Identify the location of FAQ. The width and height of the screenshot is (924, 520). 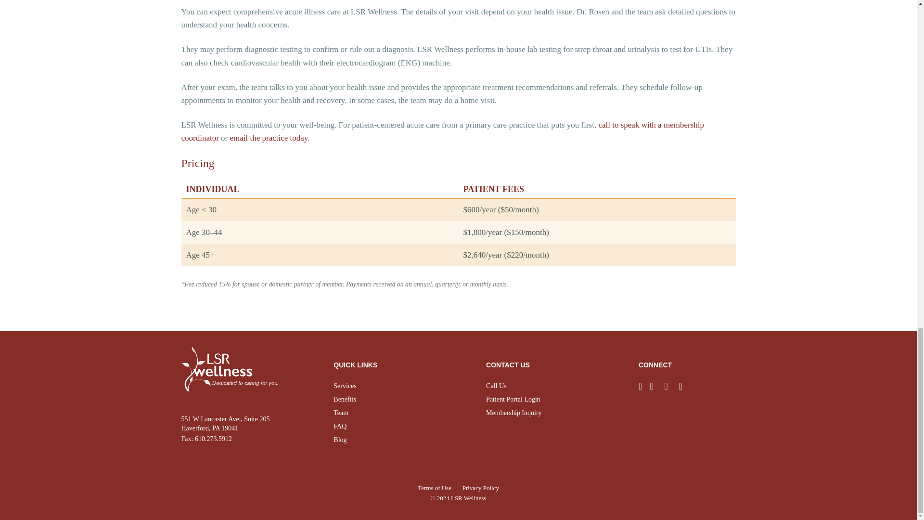
(340, 427).